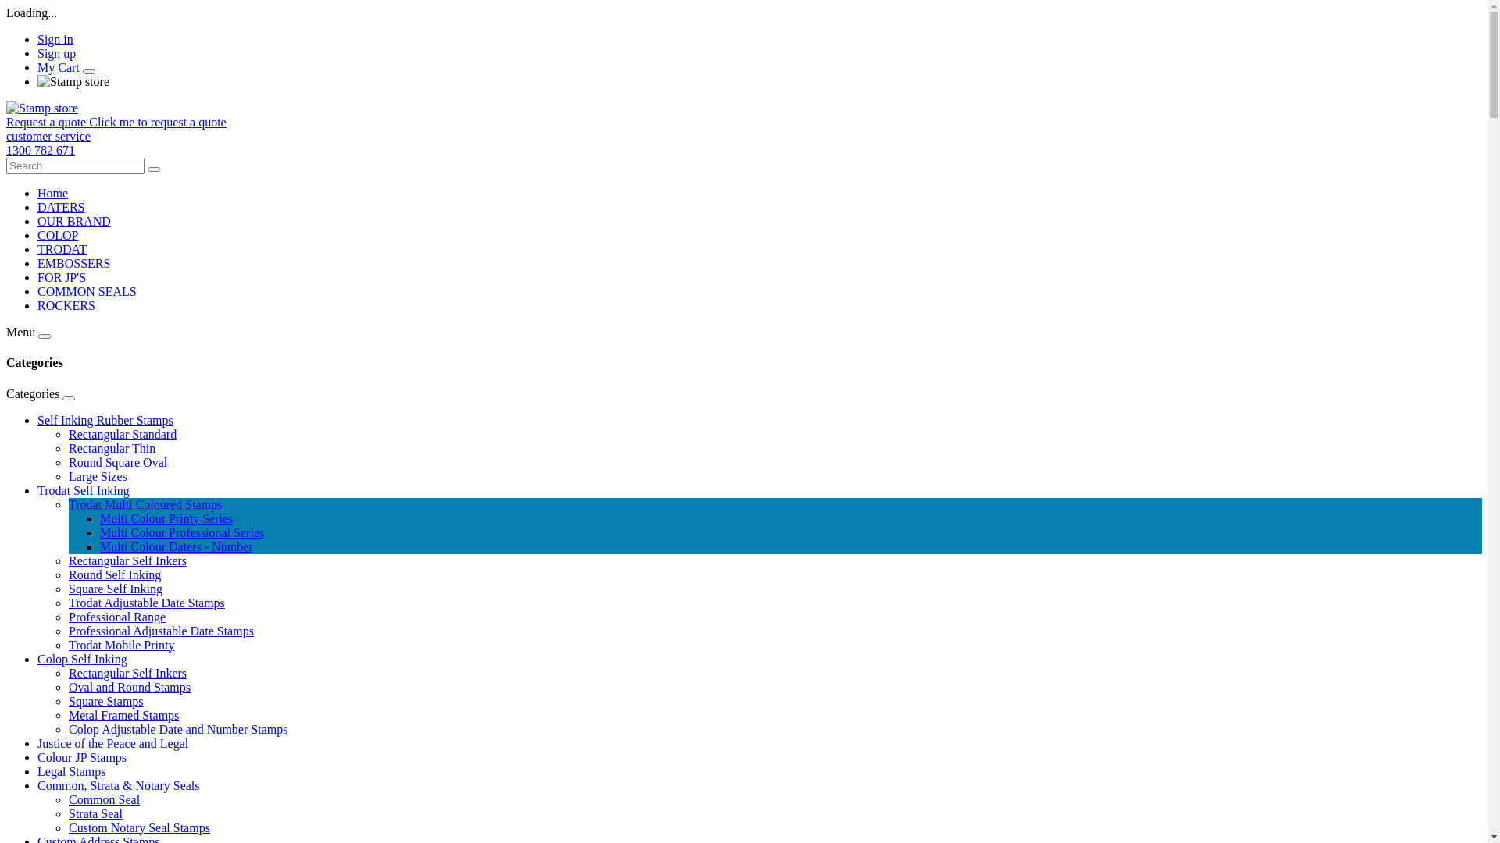 The width and height of the screenshot is (1500, 843). I want to click on Colop Self Inking, so click(83, 659).